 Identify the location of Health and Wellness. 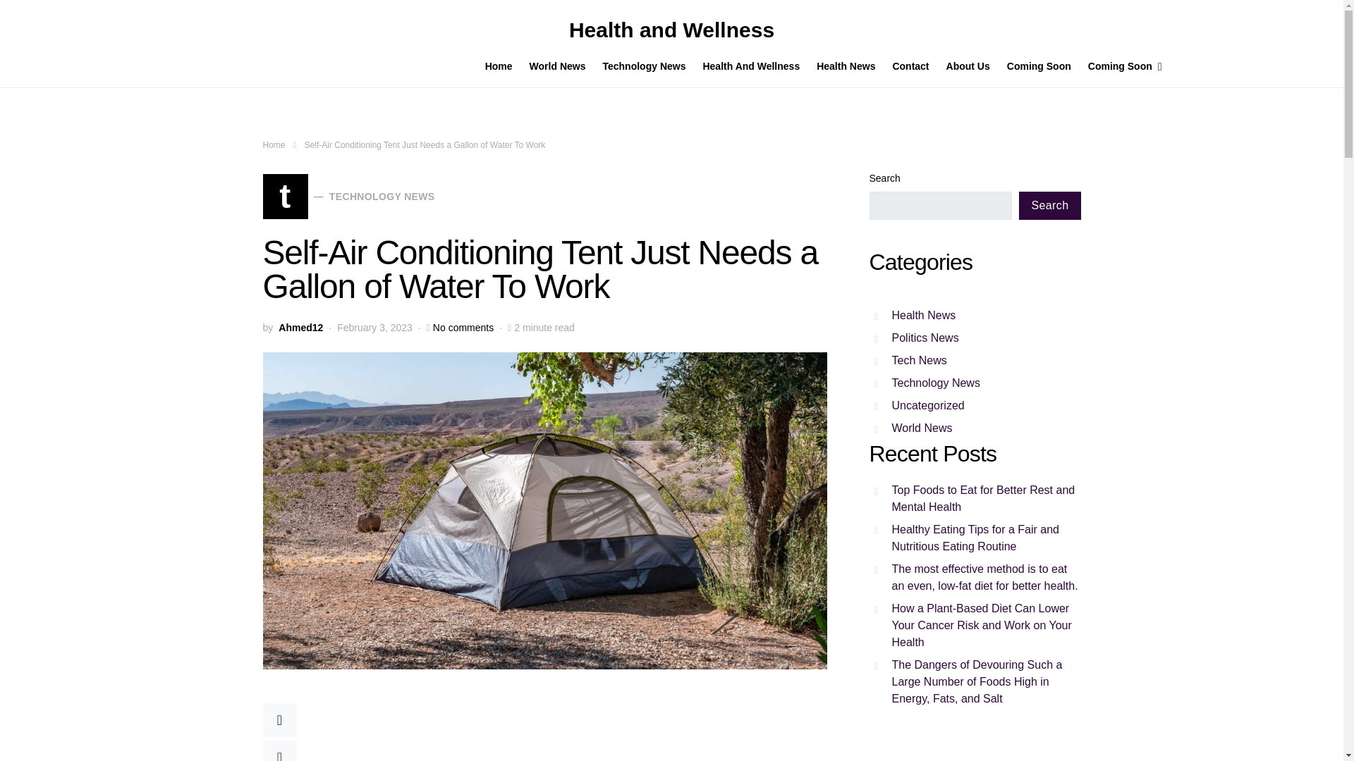
(671, 30).